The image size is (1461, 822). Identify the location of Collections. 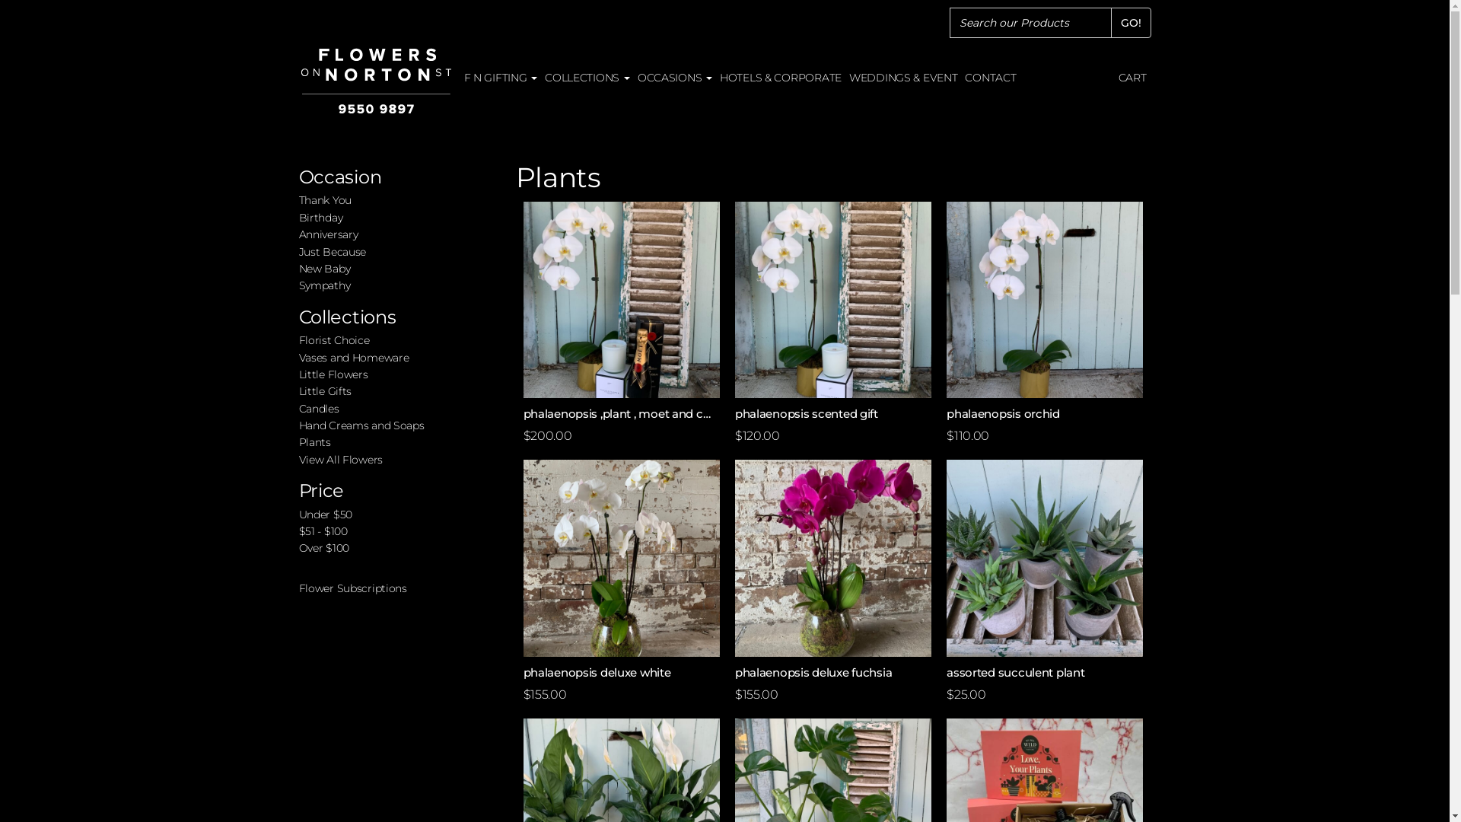
(347, 317).